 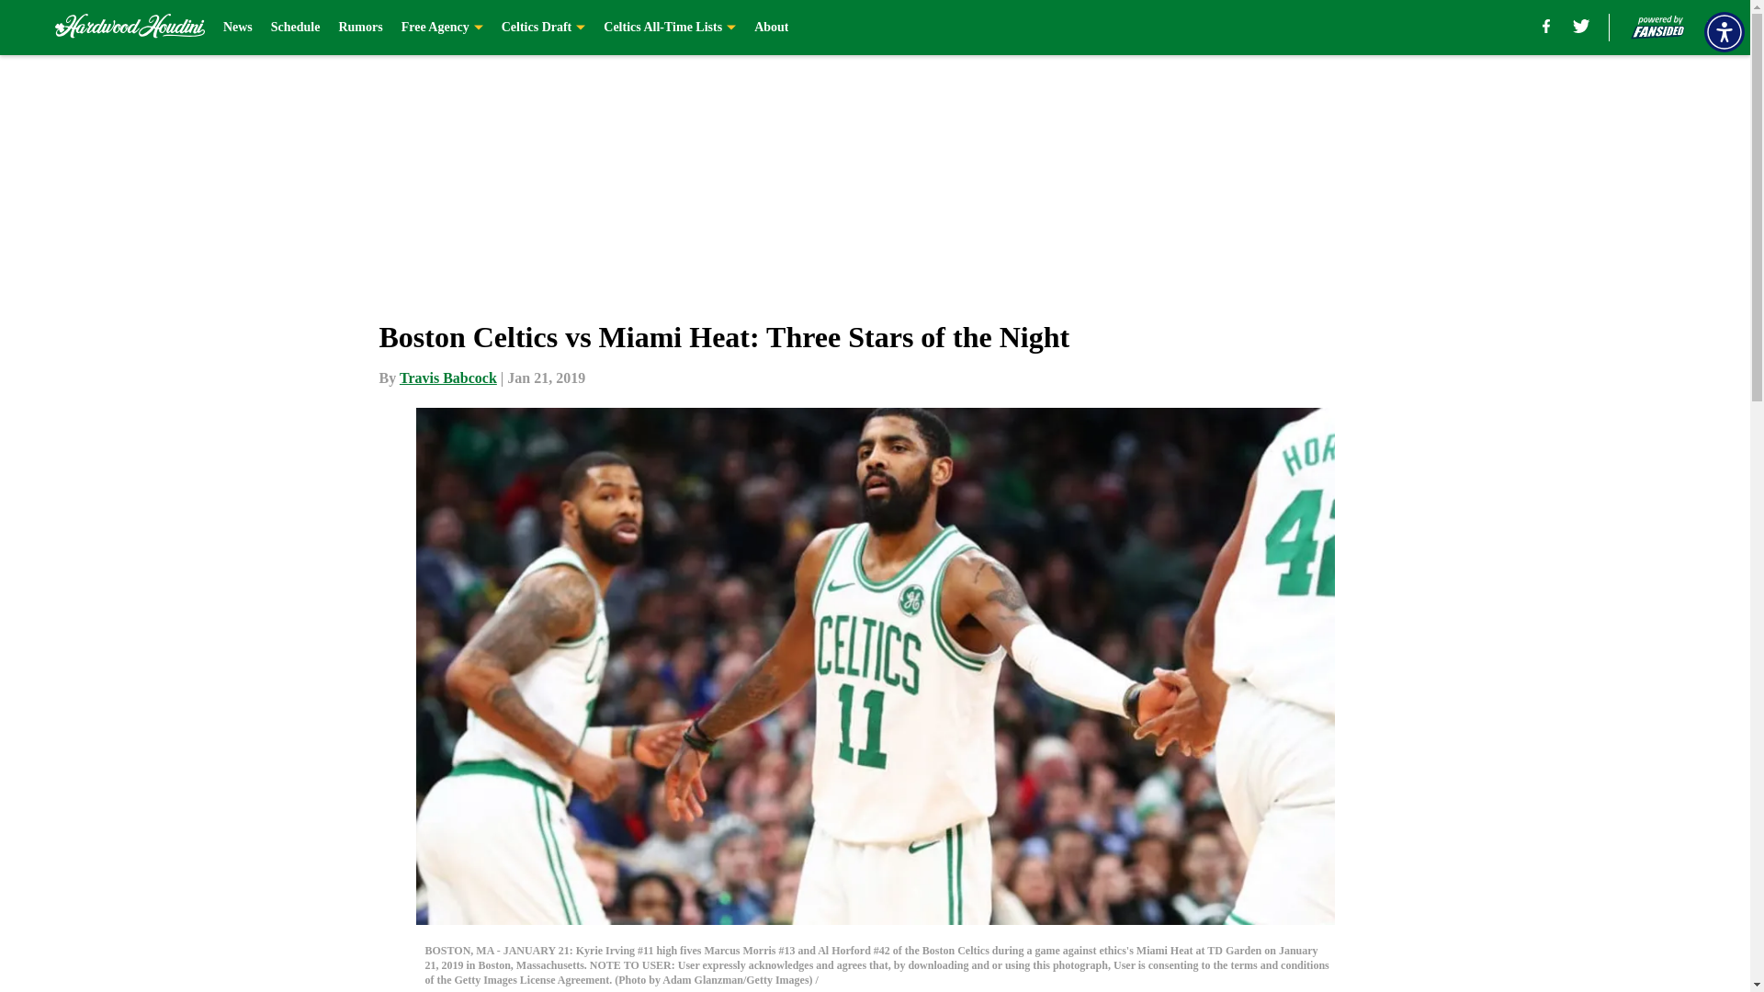 What do you see at coordinates (669, 28) in the screenshot?
I see `Celtics All-Time Lists` at bounding box center [669, 28].